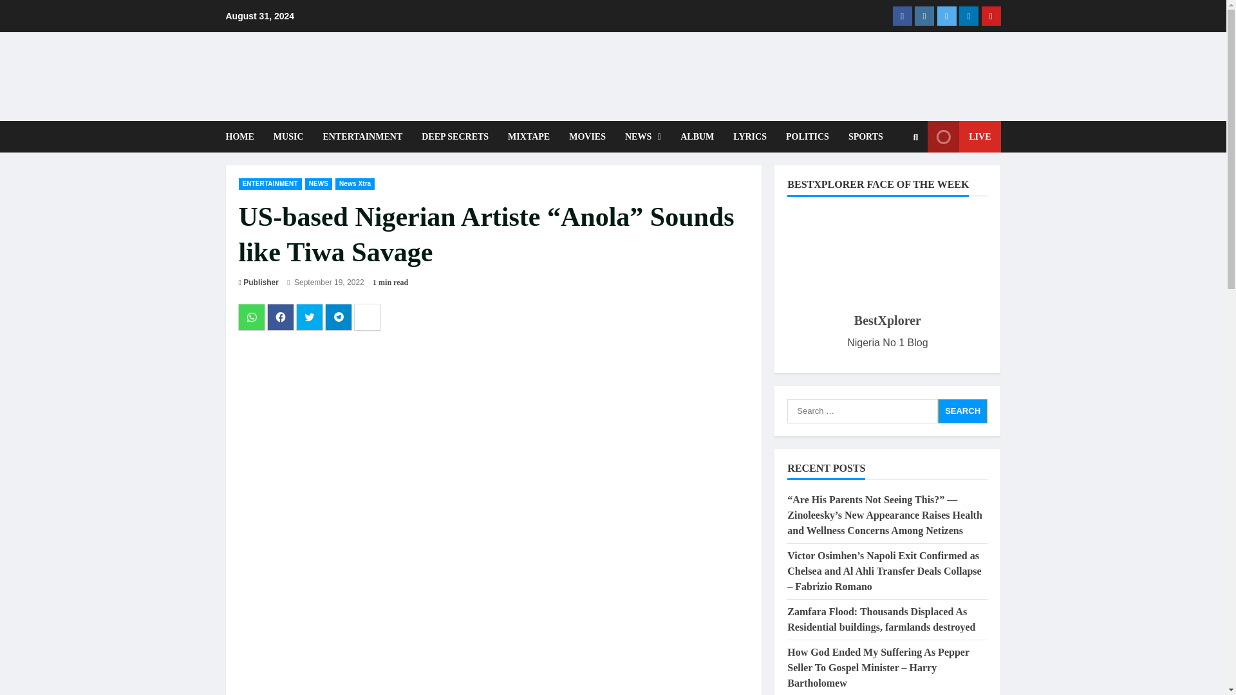  What do you see at coordinates (309, 317) in the screenshot?
I see `Click to share on Twitter` at bounding box center [309, 317].